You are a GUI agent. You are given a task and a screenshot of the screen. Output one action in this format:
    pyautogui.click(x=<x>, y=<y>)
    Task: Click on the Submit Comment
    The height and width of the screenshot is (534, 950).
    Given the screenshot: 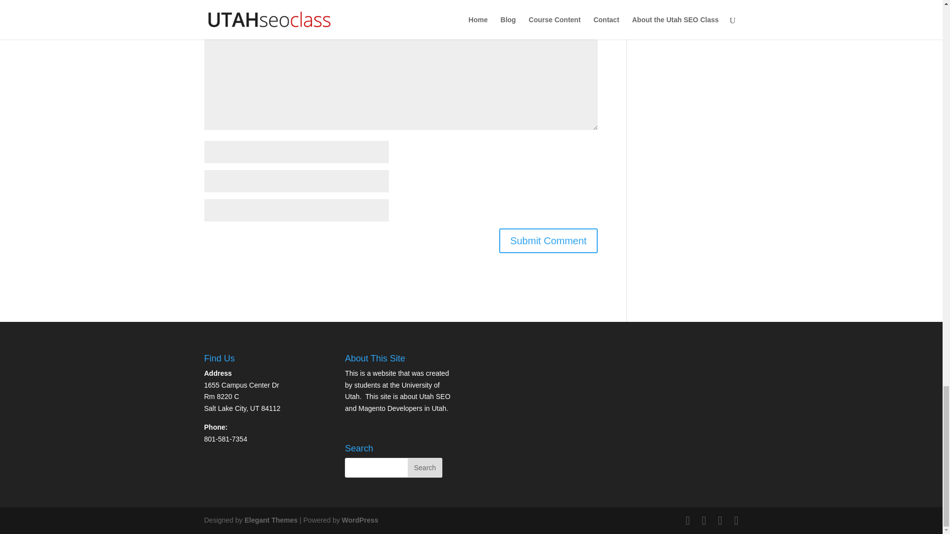 What is the action you would take?
    pyautogui.click(x=548, y=240)
    